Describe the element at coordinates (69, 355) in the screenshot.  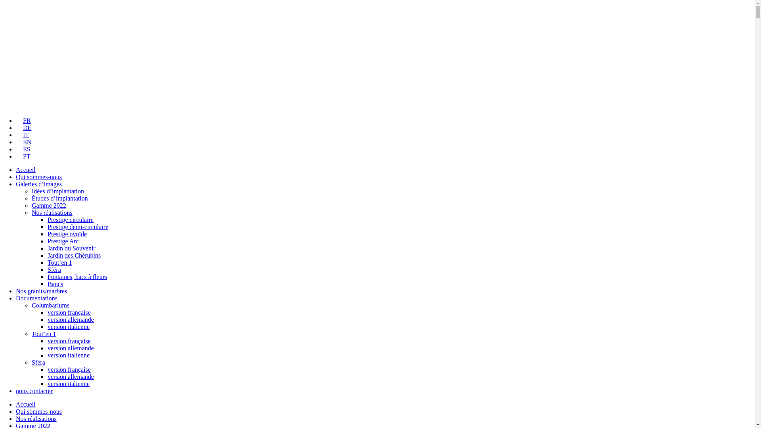
I see `version italienne` at that location.